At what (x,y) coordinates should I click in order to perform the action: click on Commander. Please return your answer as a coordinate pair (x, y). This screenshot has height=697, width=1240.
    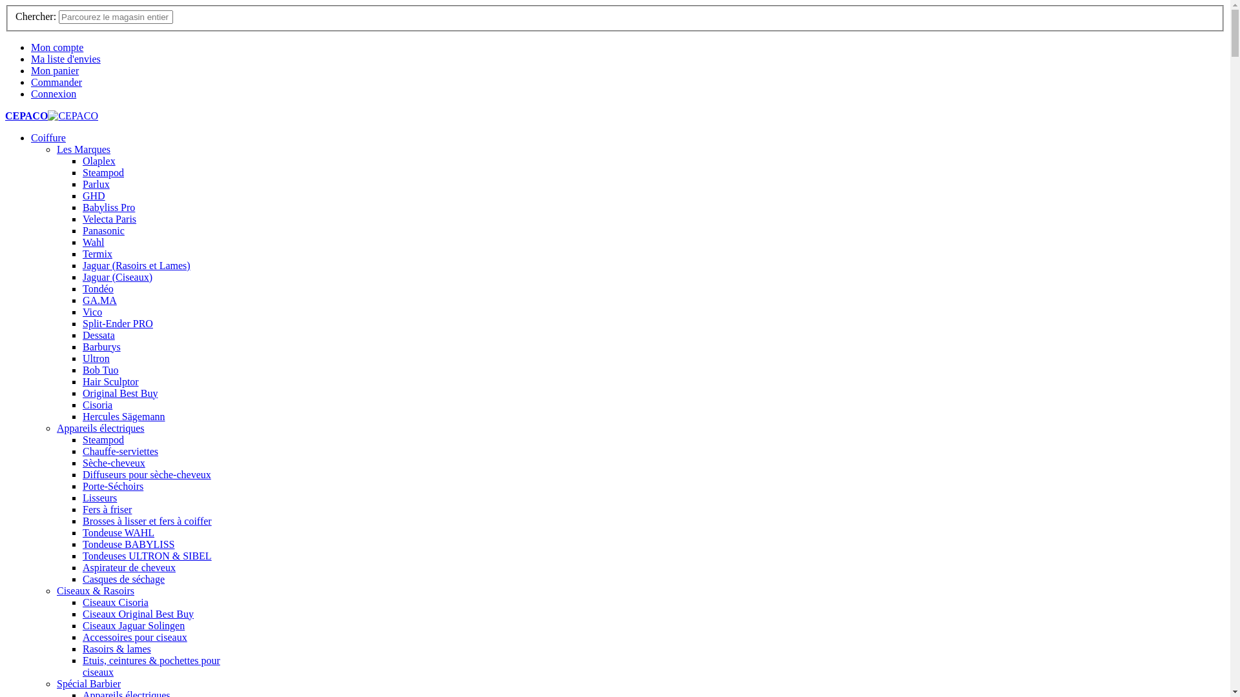
    Looking at the image, I should click on (57, 83).